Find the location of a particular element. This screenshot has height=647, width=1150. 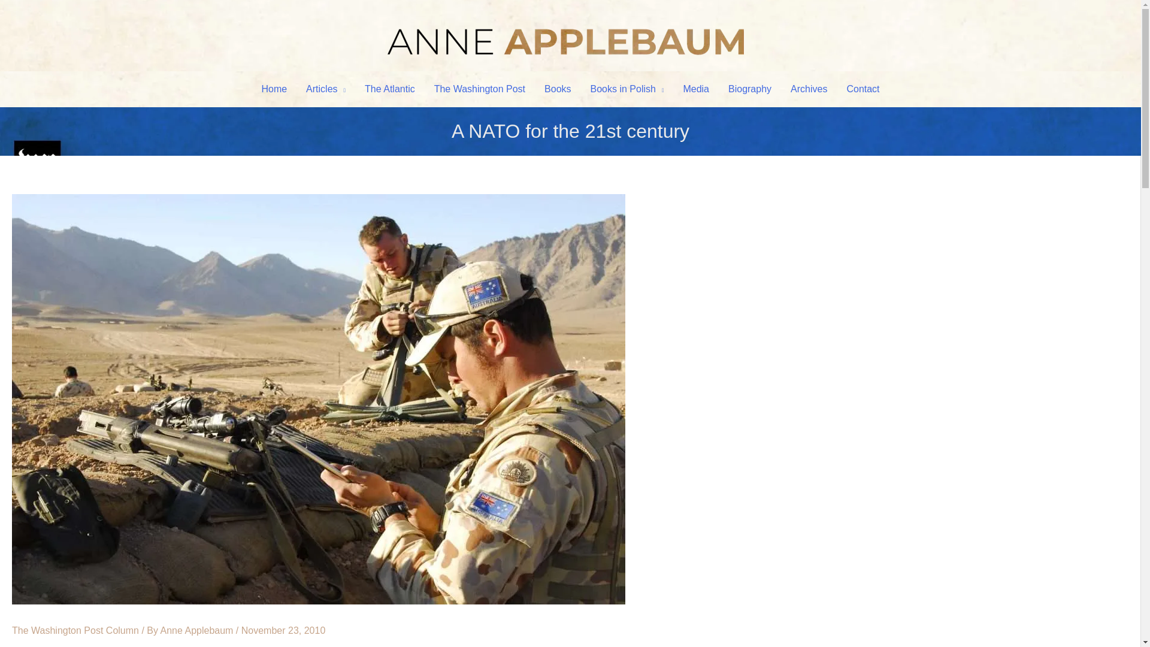

Books is located at coordinates (557, 89).